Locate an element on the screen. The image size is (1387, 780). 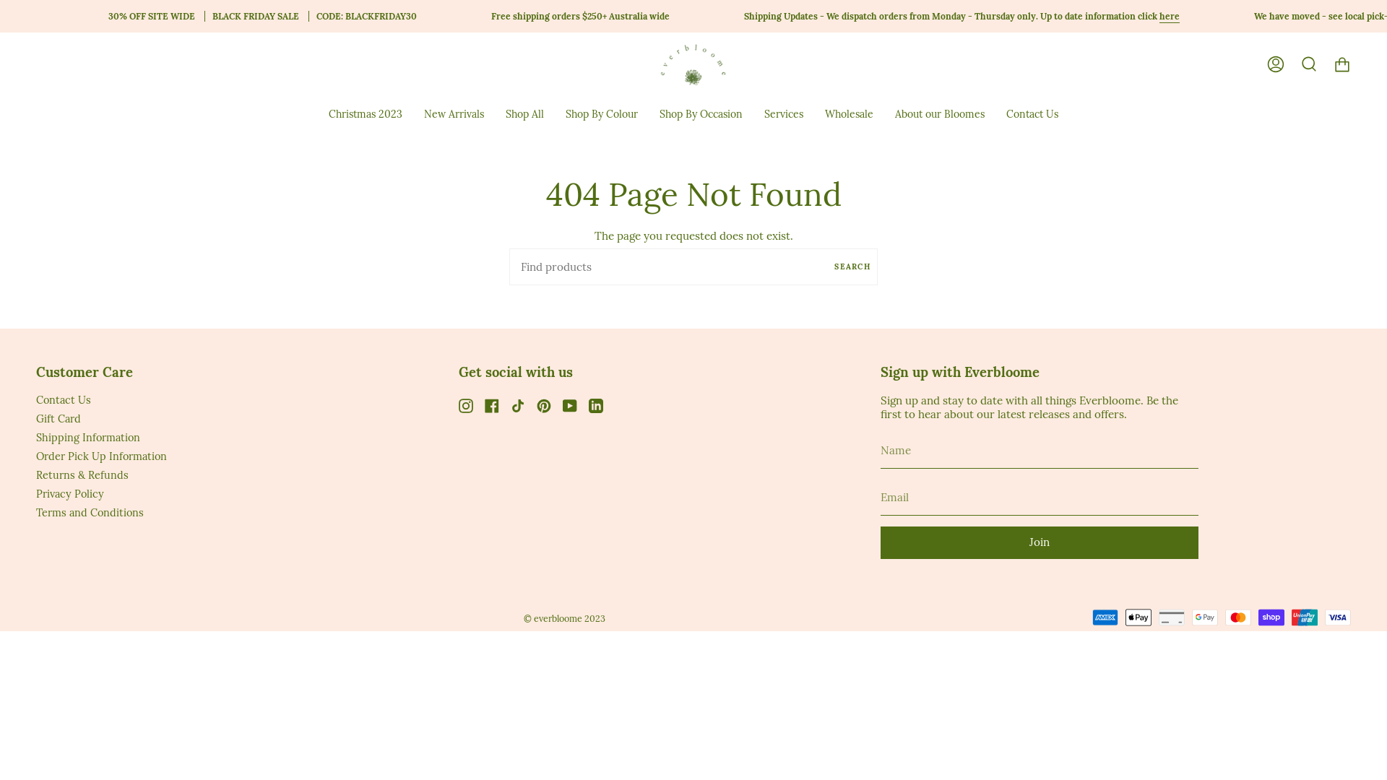
Instagram is located at coordinates (466, 404).